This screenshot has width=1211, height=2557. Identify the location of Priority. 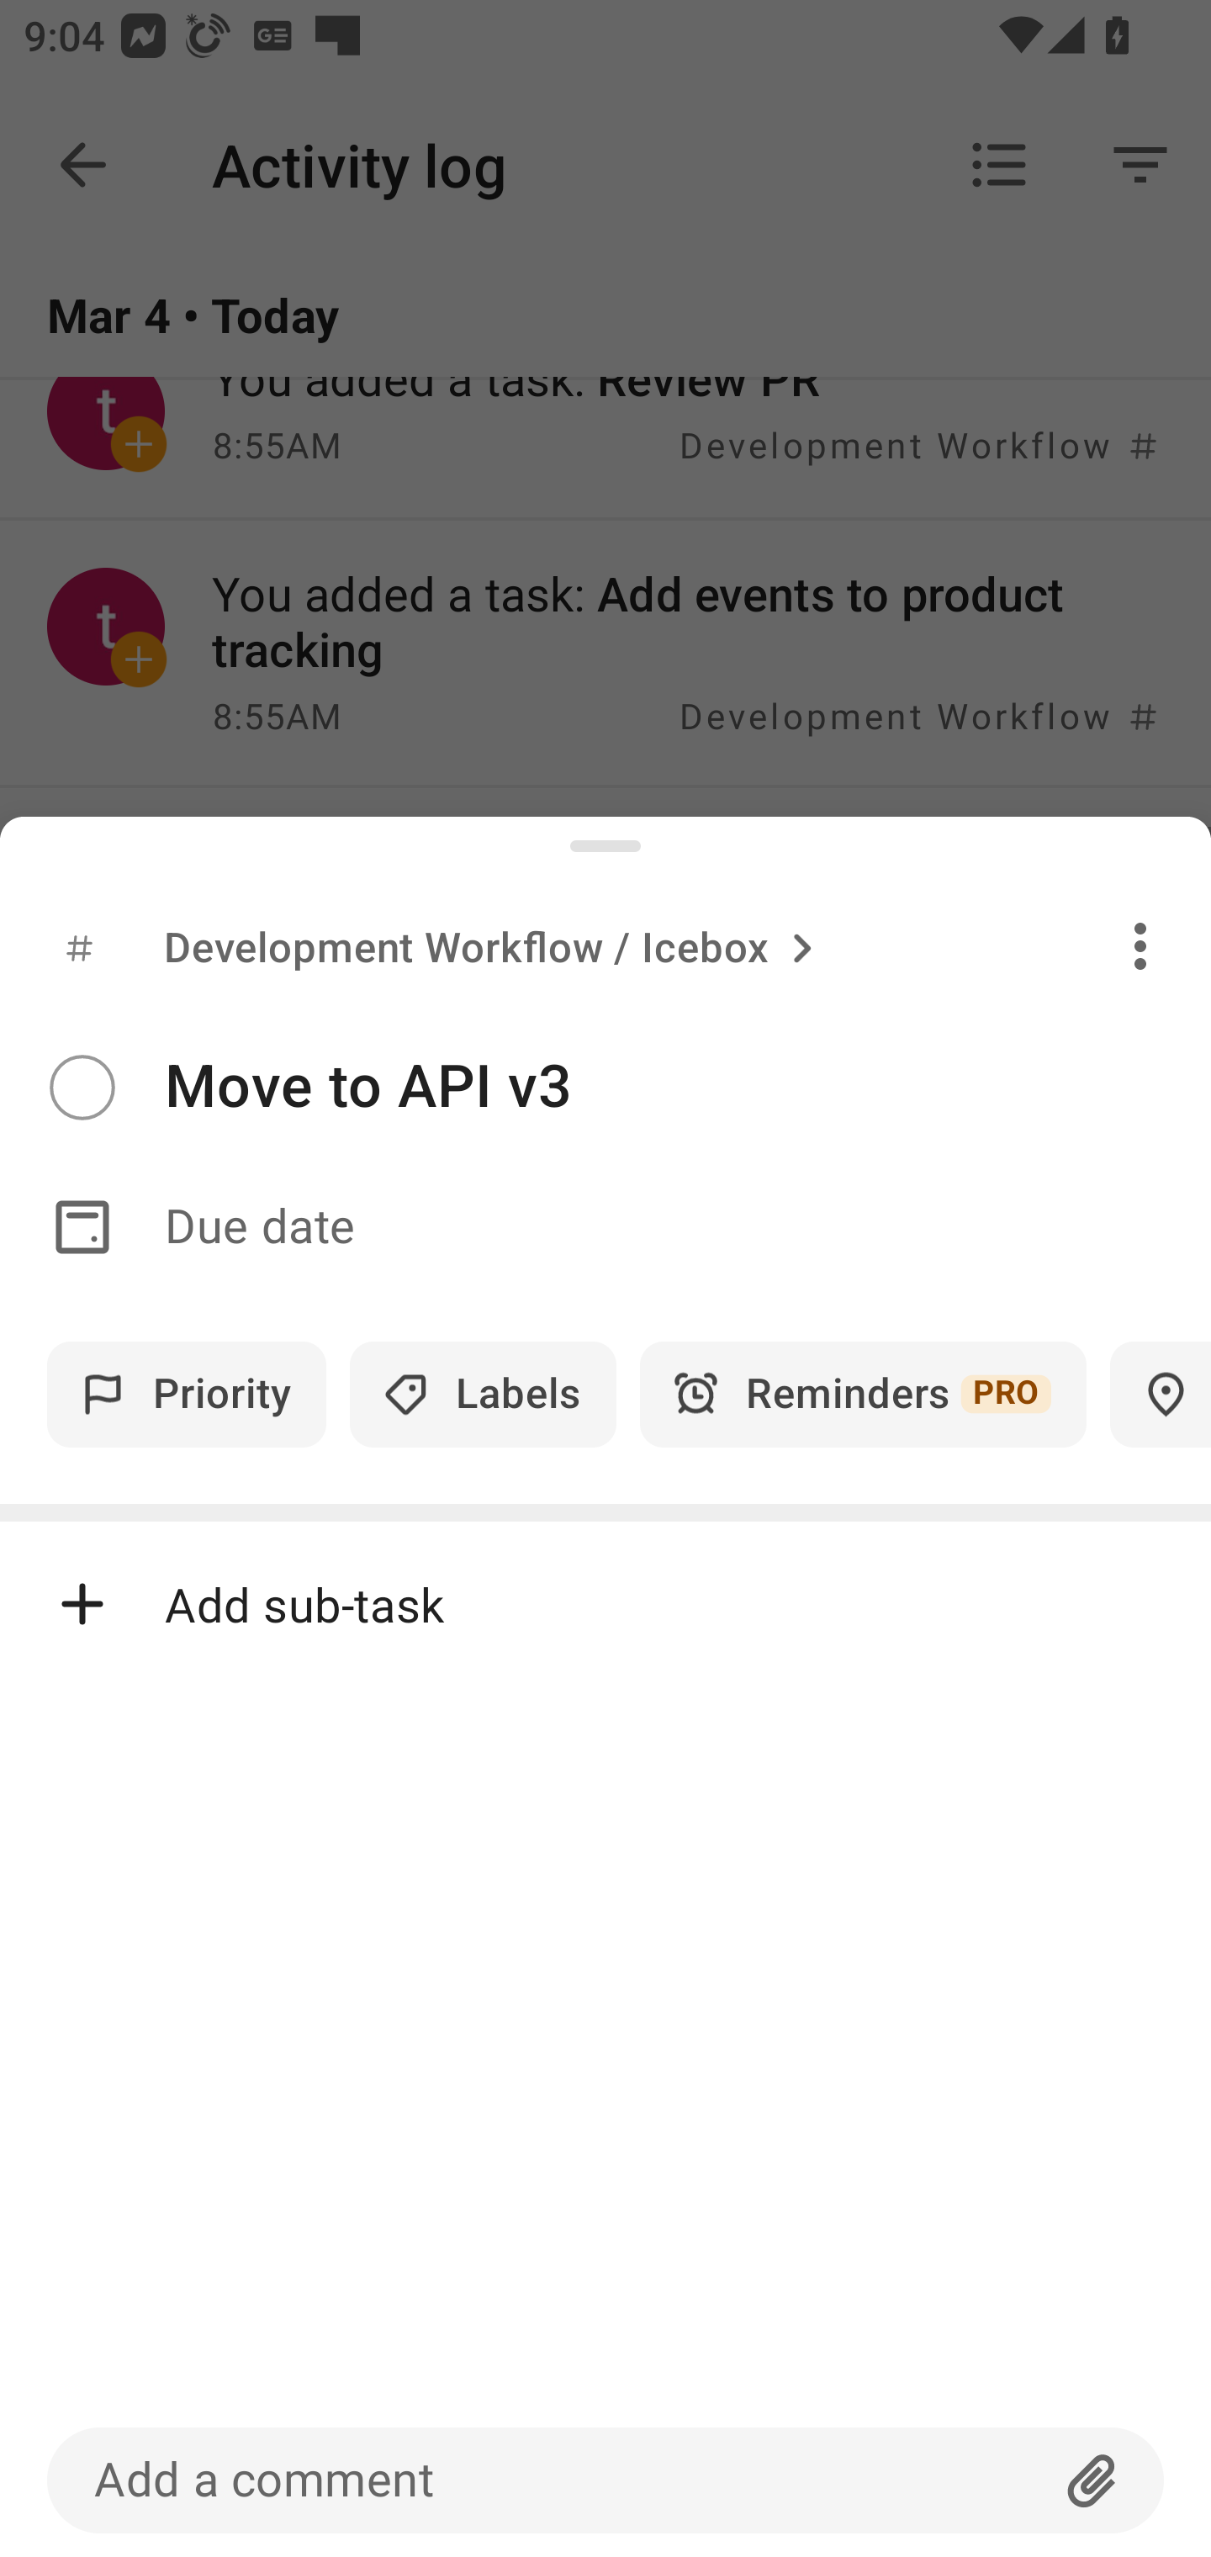
(187, 1395).